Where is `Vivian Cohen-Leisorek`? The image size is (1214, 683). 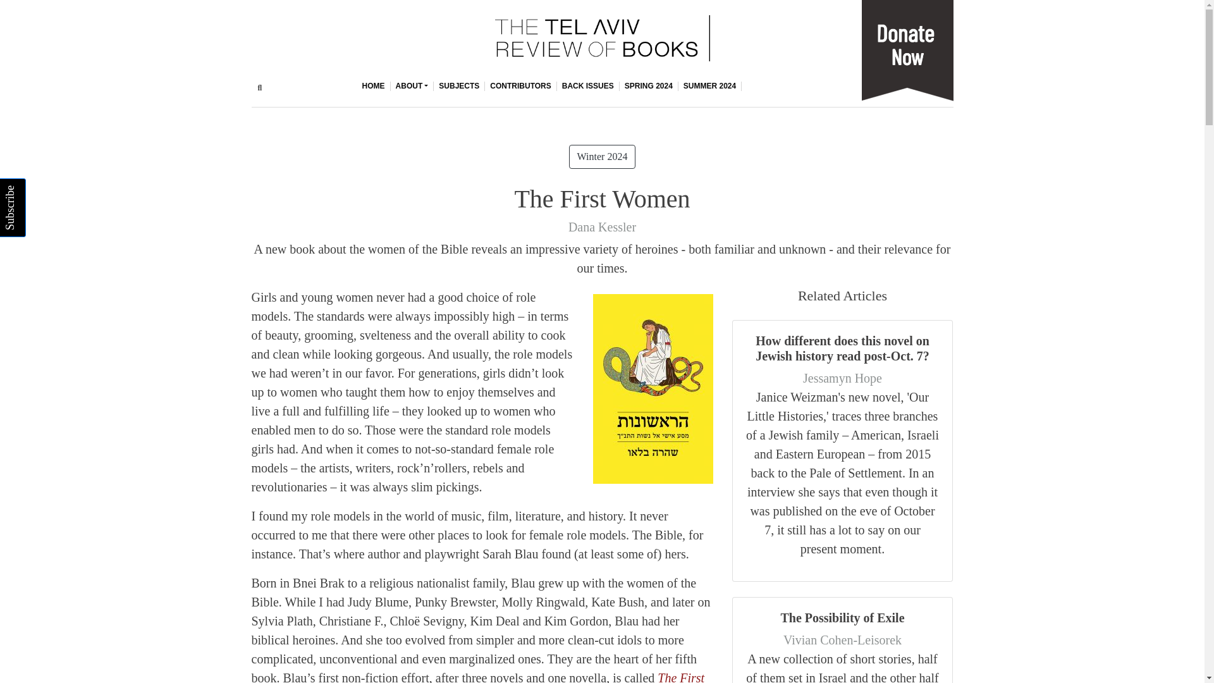
Vivian Cohen-Leisorek is located at coordinates (842, 640).